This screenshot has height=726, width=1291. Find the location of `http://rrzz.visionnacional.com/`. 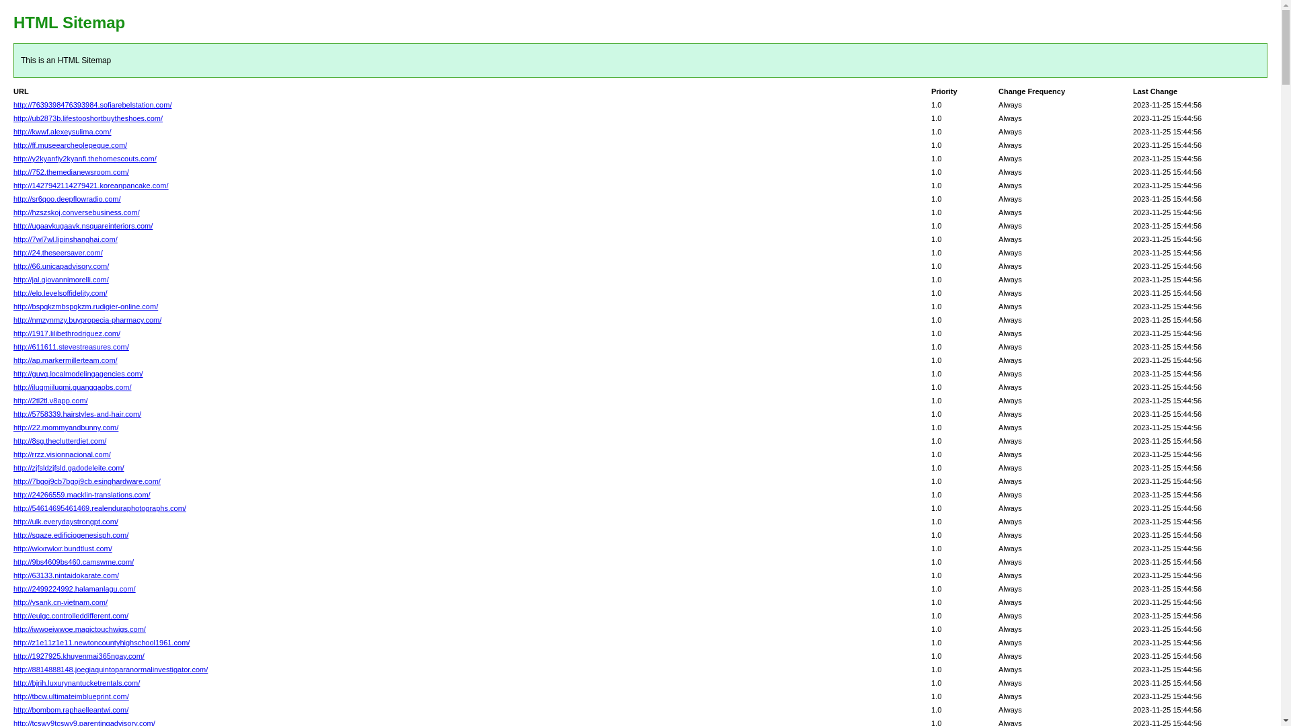

http://rrzz.visionnacional.com/ is located at coordinates (62, 454).